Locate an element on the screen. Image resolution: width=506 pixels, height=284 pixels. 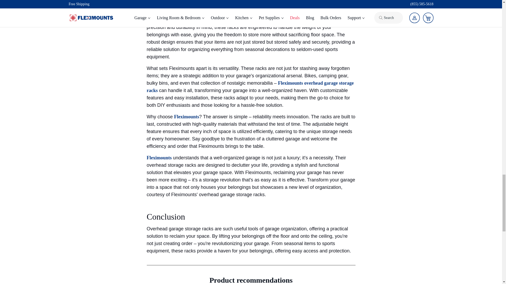
Fleximounts is located at coordinates (159, 158).